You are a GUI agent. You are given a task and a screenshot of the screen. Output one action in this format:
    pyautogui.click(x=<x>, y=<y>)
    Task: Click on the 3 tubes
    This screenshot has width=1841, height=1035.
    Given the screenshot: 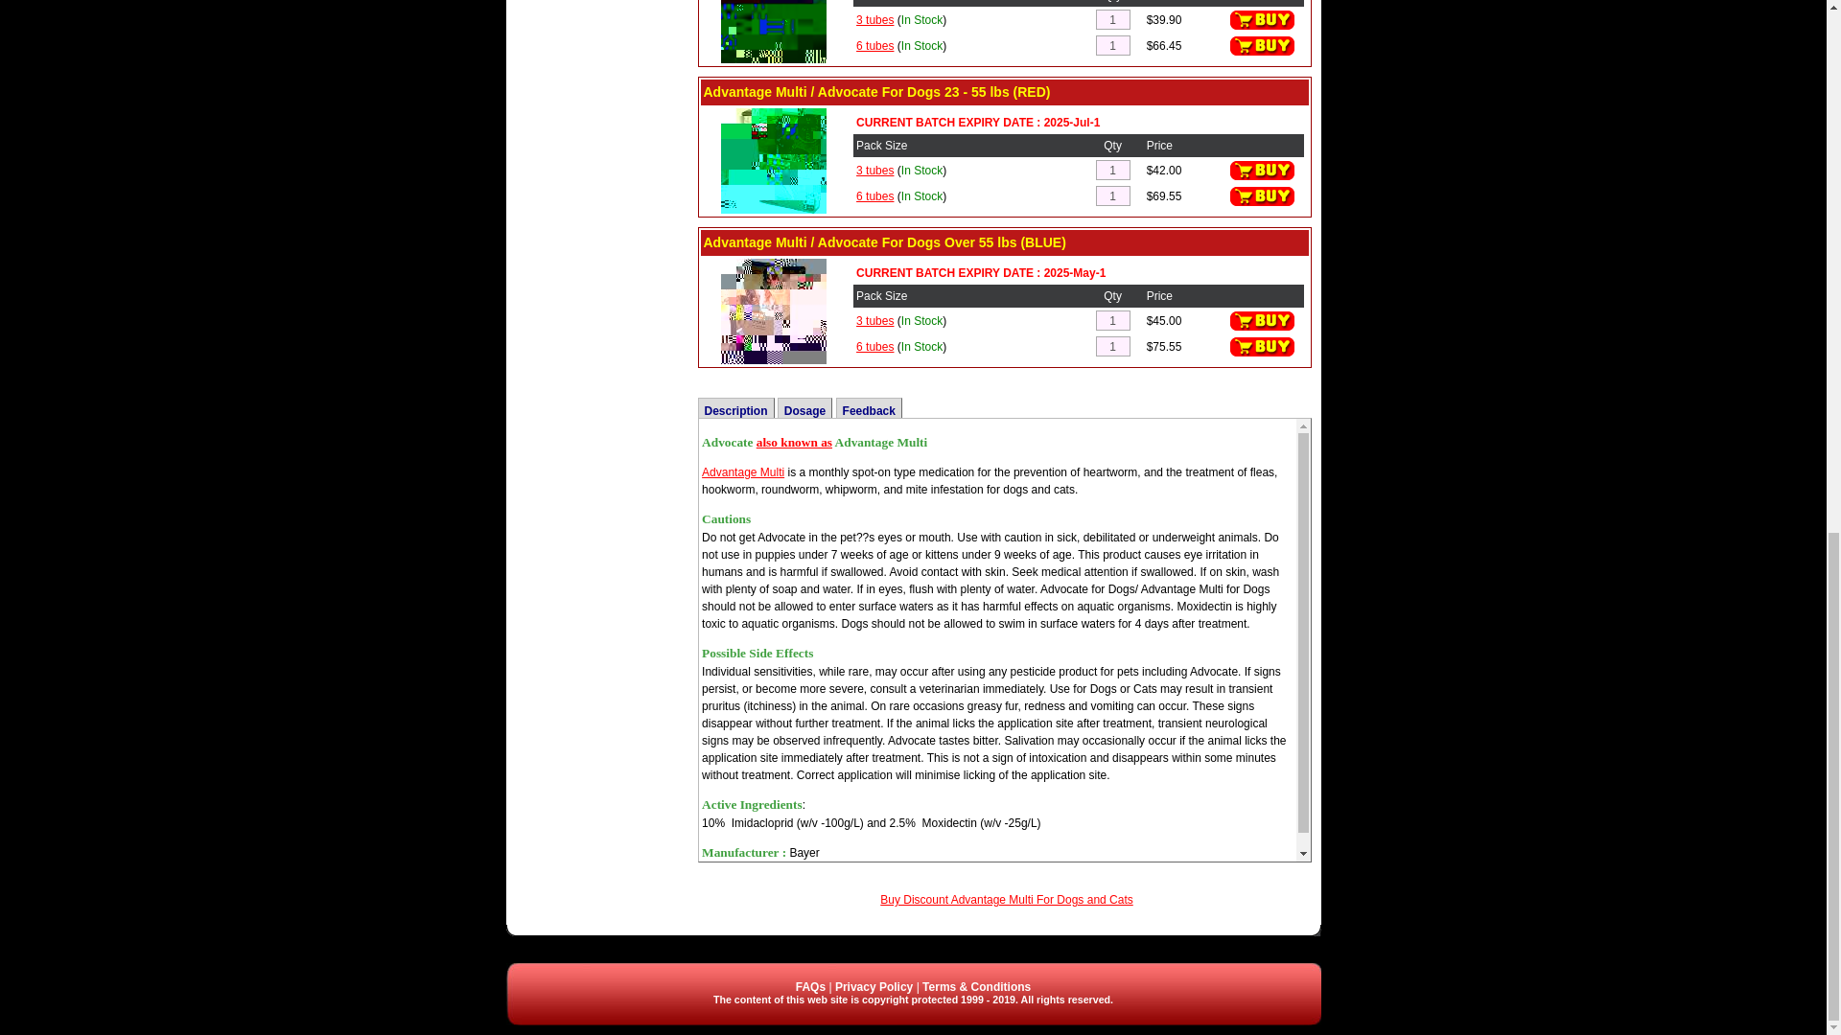 What is the action you would take?
    pyautogui.click(x=874, y=20)
    